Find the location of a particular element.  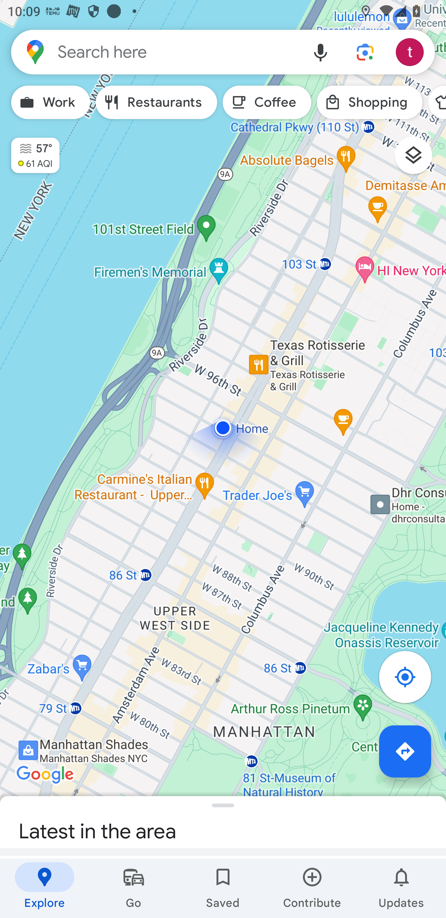

Mist, 57°, Moderate, 61 AQI 57° 61 AQI is located at coordinates (30, 151).